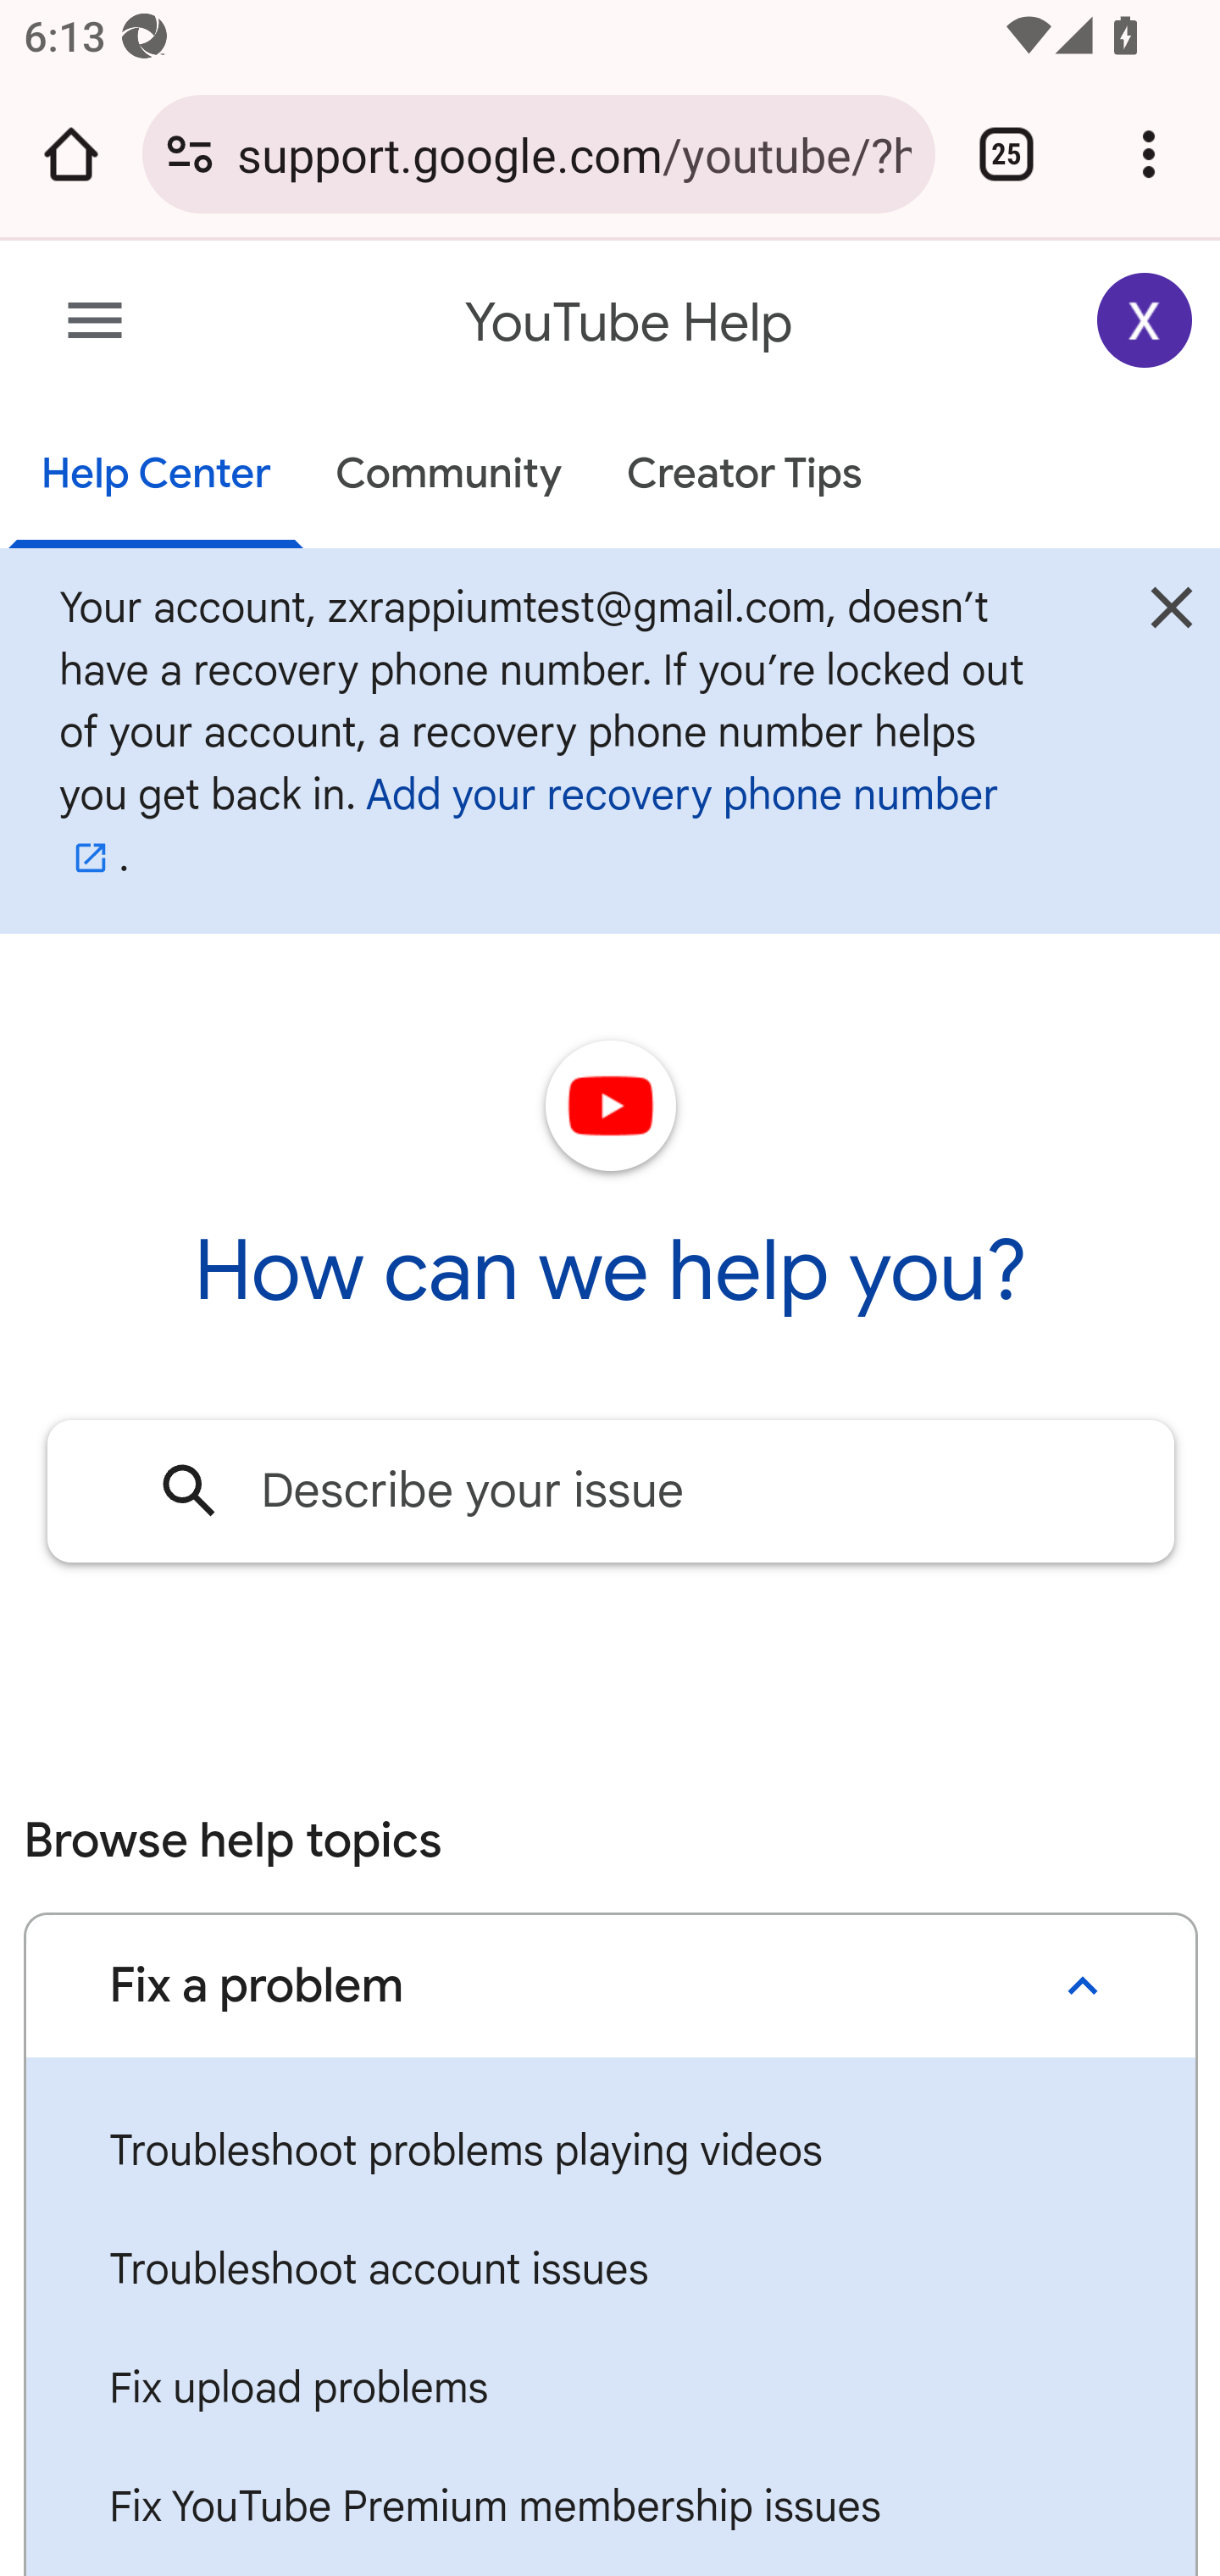 The image size is (1220, 2576). I want to click on Open the home page, so click(71, 154).